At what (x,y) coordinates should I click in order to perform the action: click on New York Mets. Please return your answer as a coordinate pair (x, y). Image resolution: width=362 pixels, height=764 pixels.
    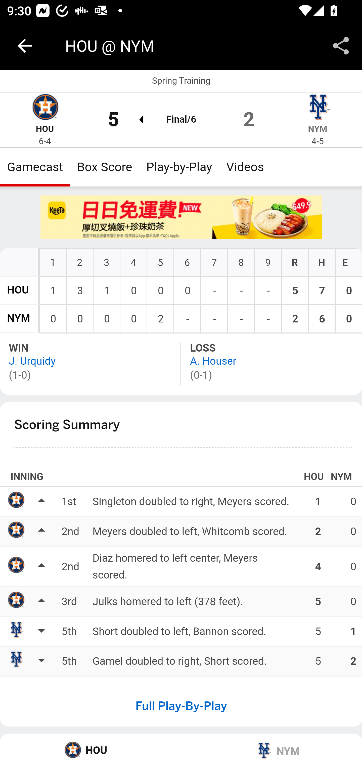
    Looking at the image, I should click on (318, 108).